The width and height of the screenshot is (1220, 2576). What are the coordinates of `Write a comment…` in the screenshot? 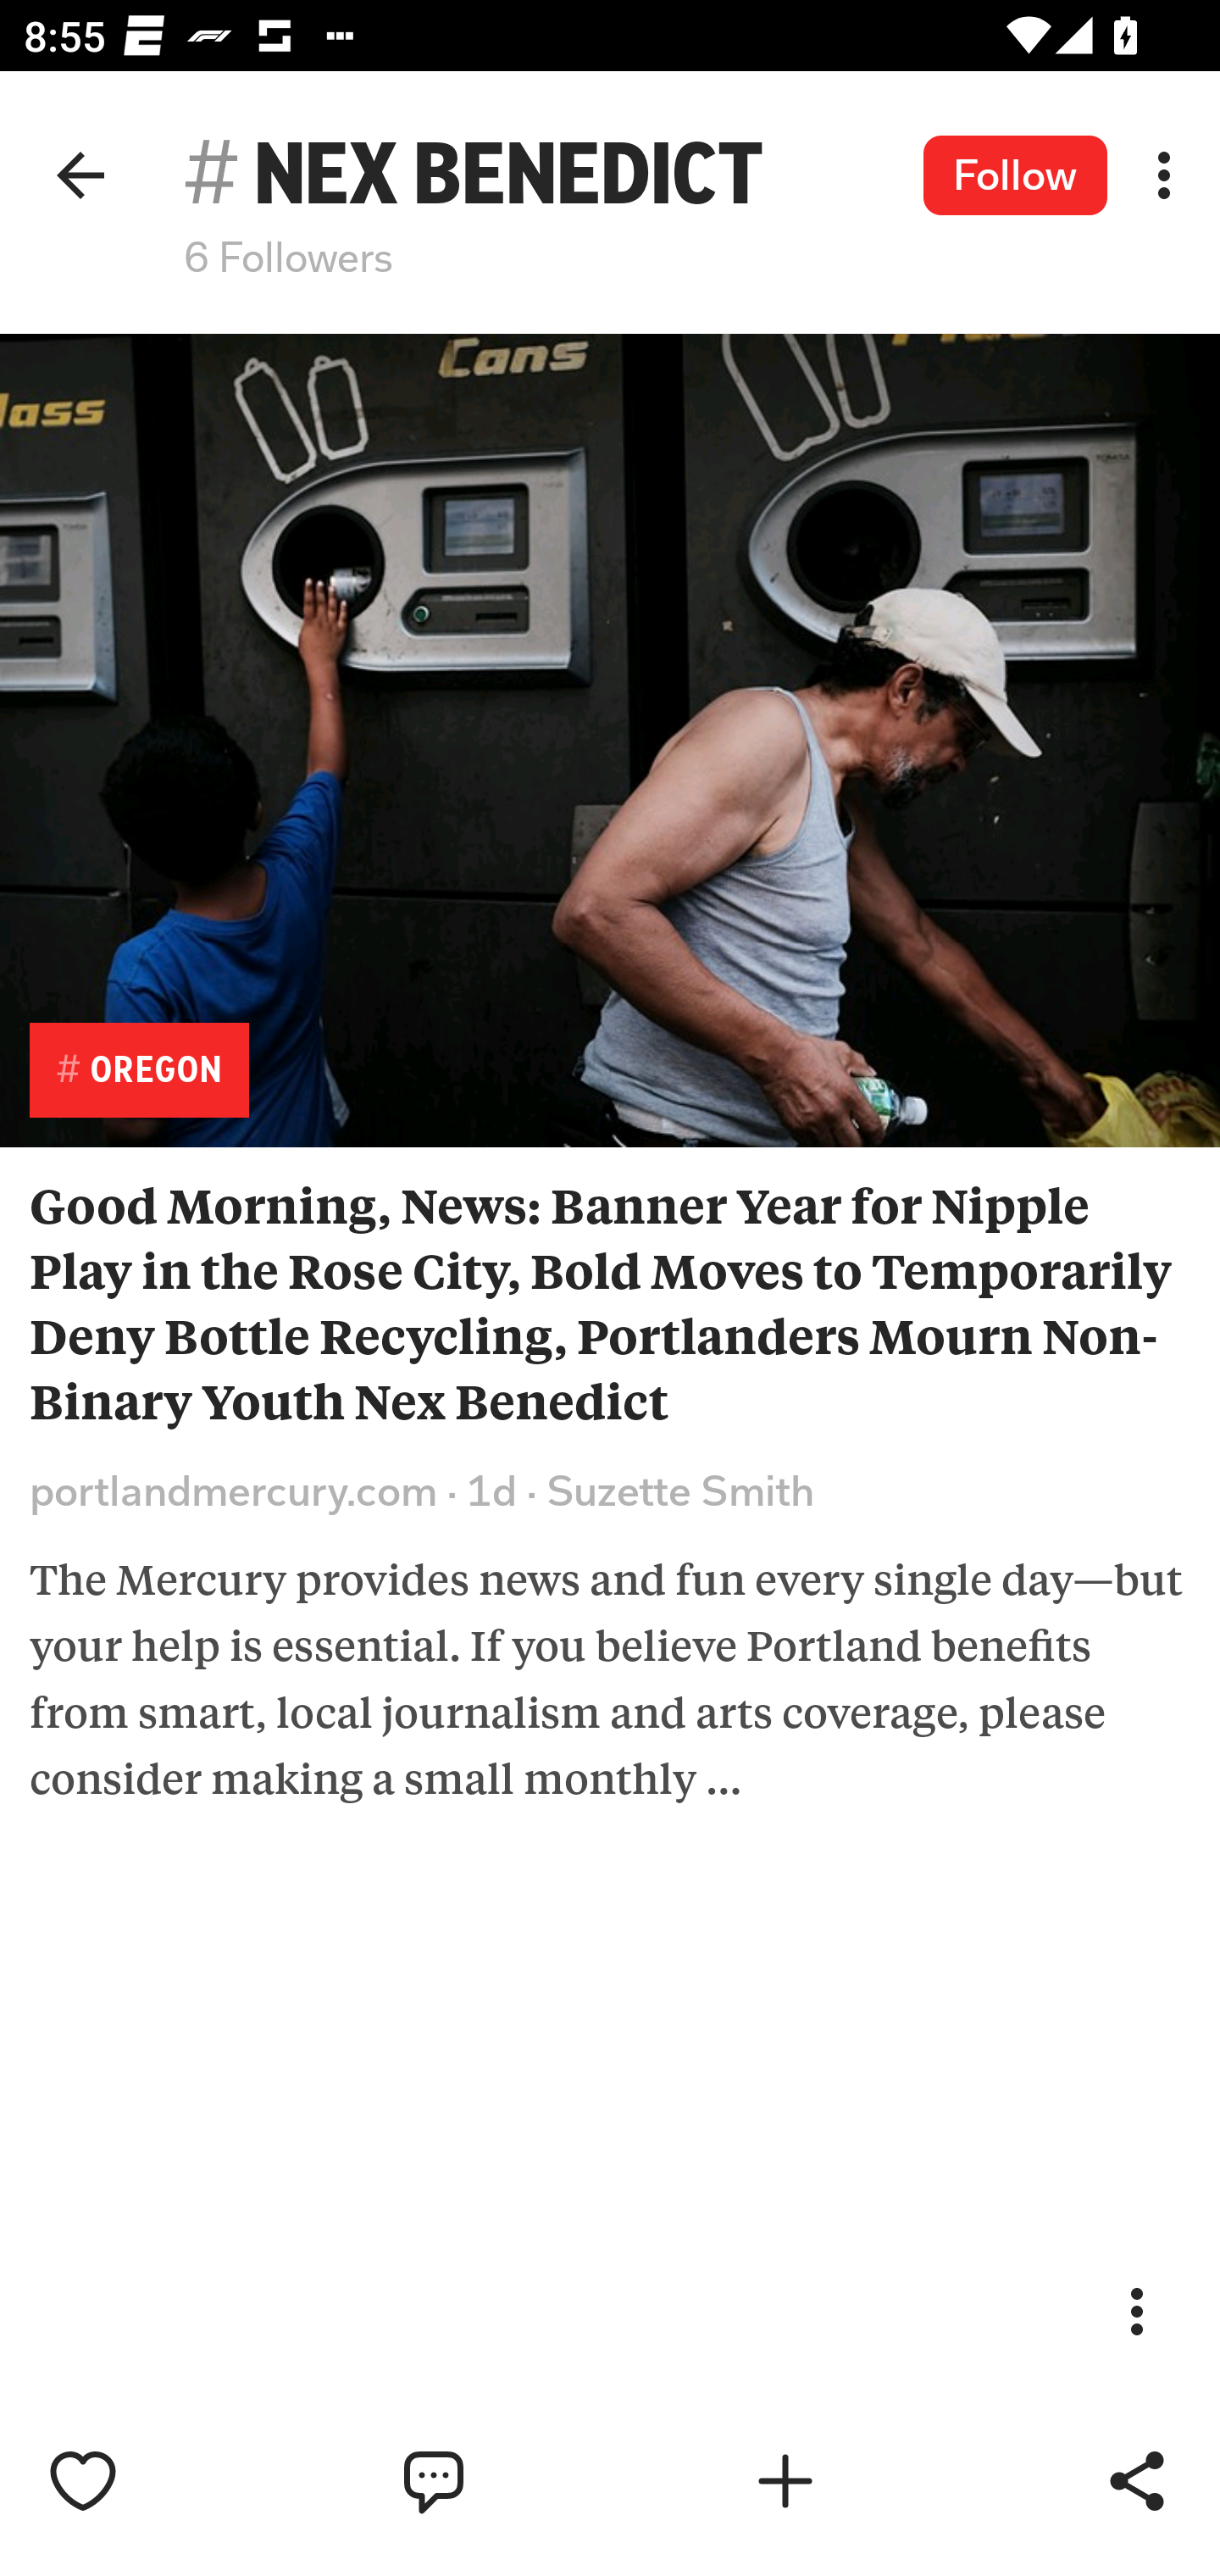 It's located at (505, 2480).